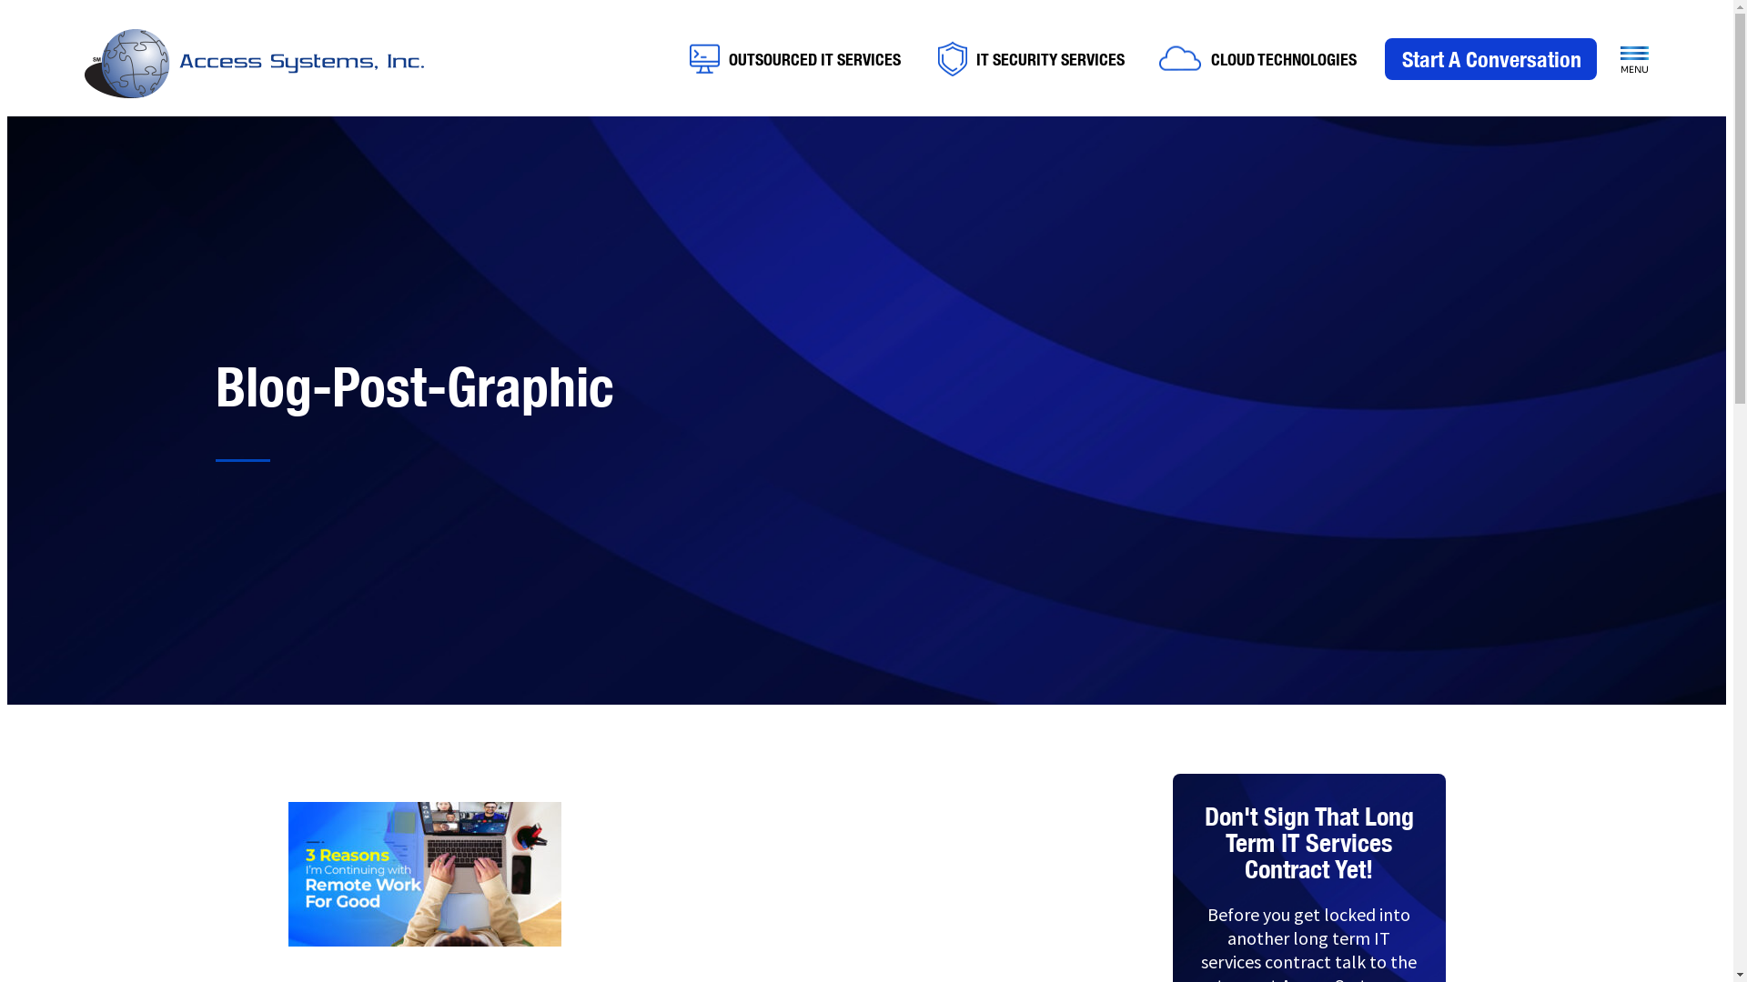  What do you see at coordinates (1257, 62) in the screenshot?
I see `CLOUD TECHNOLOGIES` at bounding box center [1257, 62].